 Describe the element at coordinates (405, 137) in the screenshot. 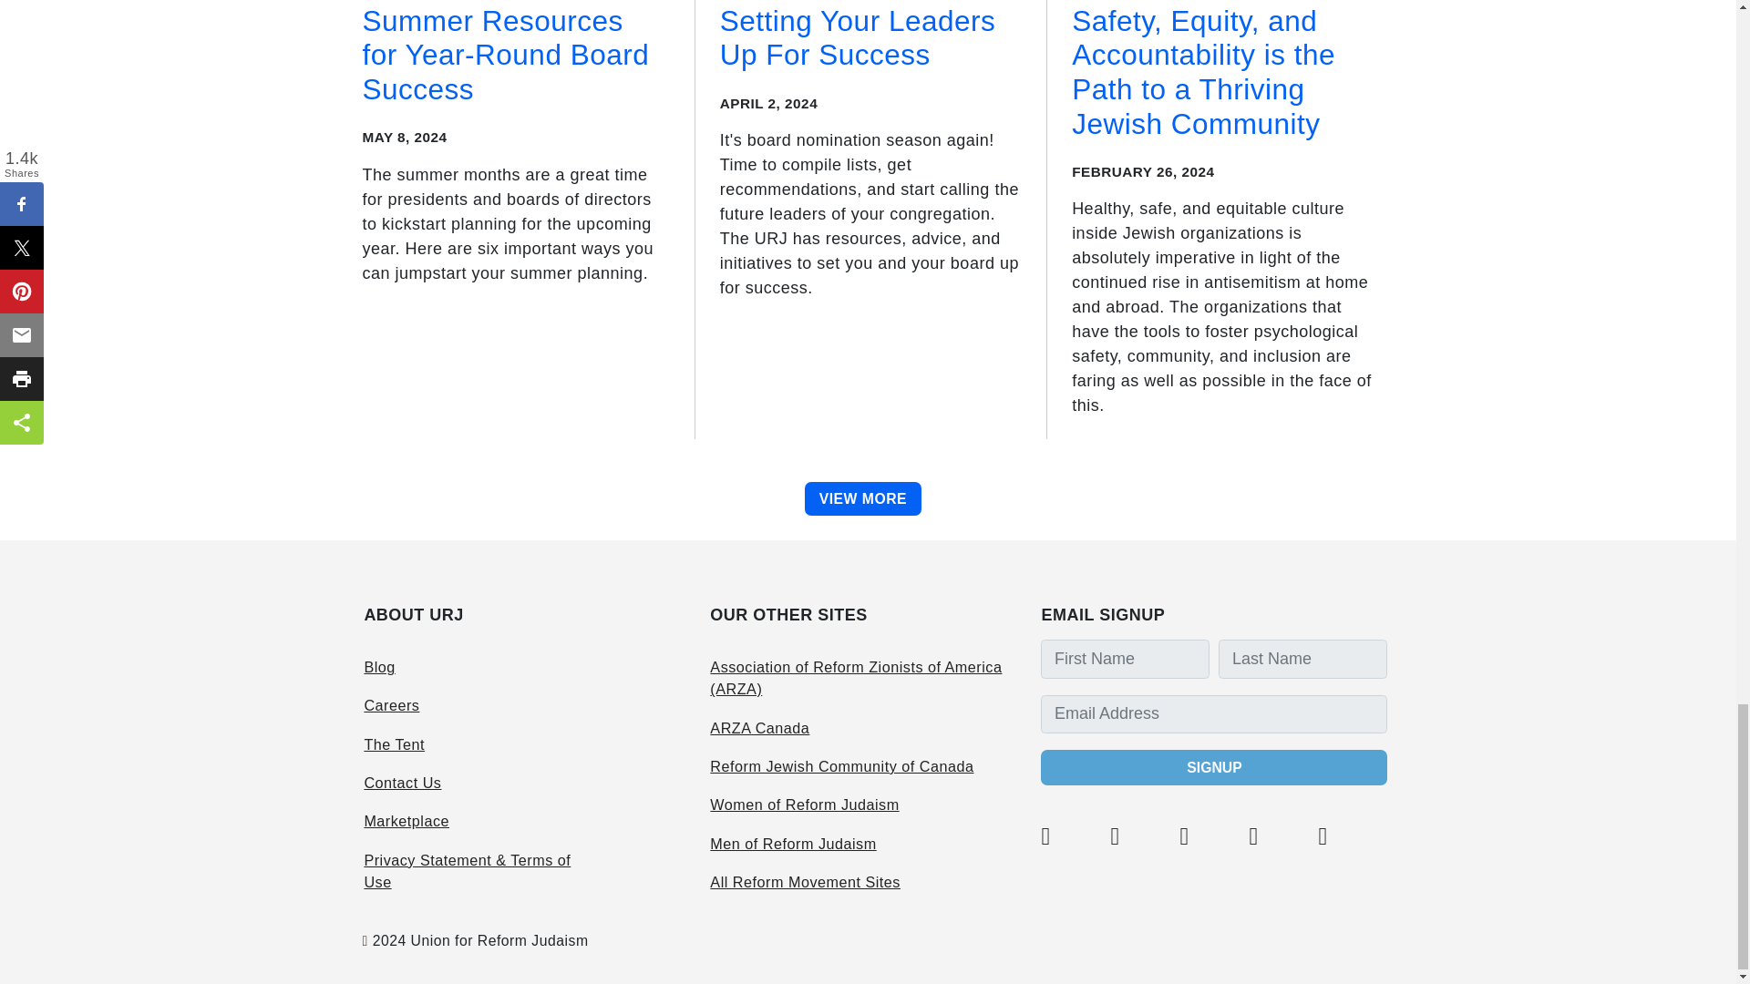

I see `Wednesday, May 8, 2024 - 05:02pm` at that location.